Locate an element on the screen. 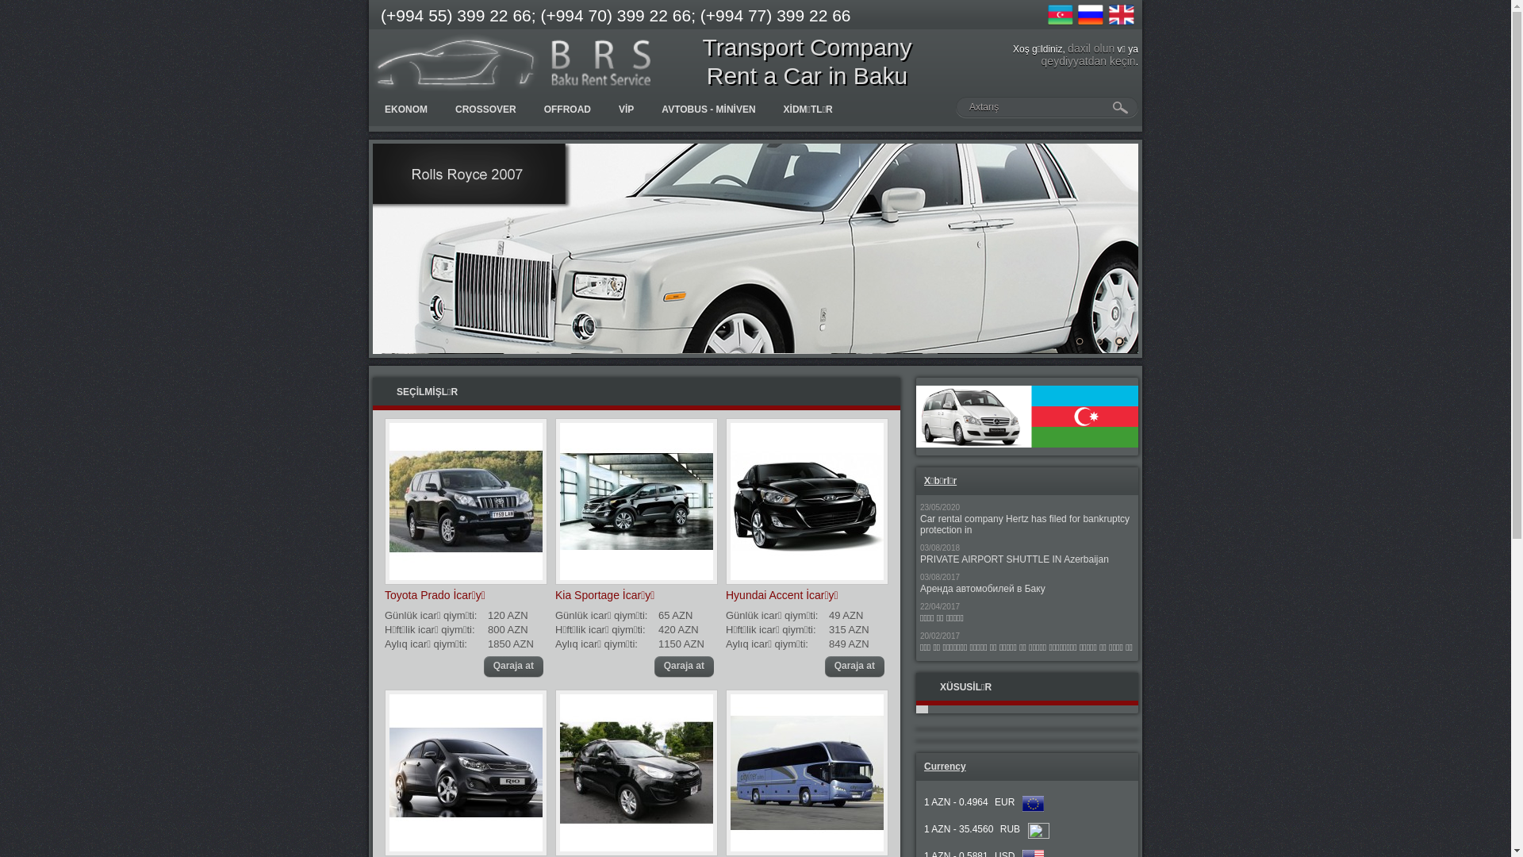 The image size is (1523, 857). daxil olun is located at coordinates (1091, 48).